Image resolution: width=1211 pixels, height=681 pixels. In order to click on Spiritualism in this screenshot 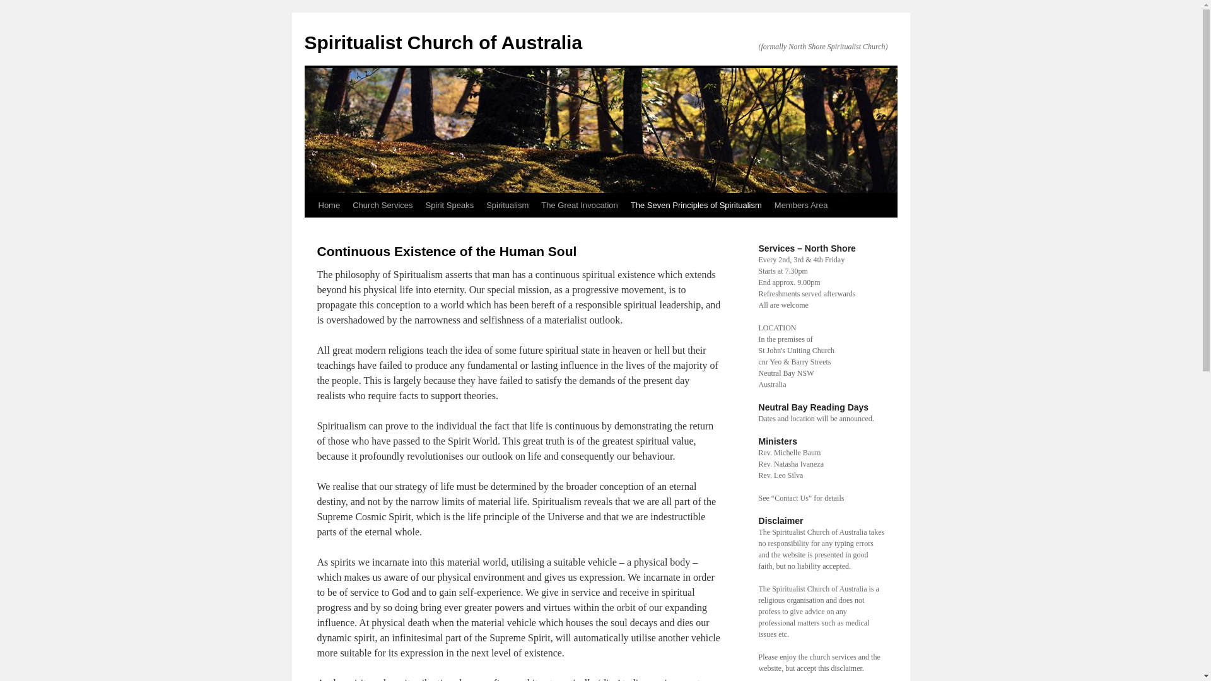, I will do `click(507, 206)`.